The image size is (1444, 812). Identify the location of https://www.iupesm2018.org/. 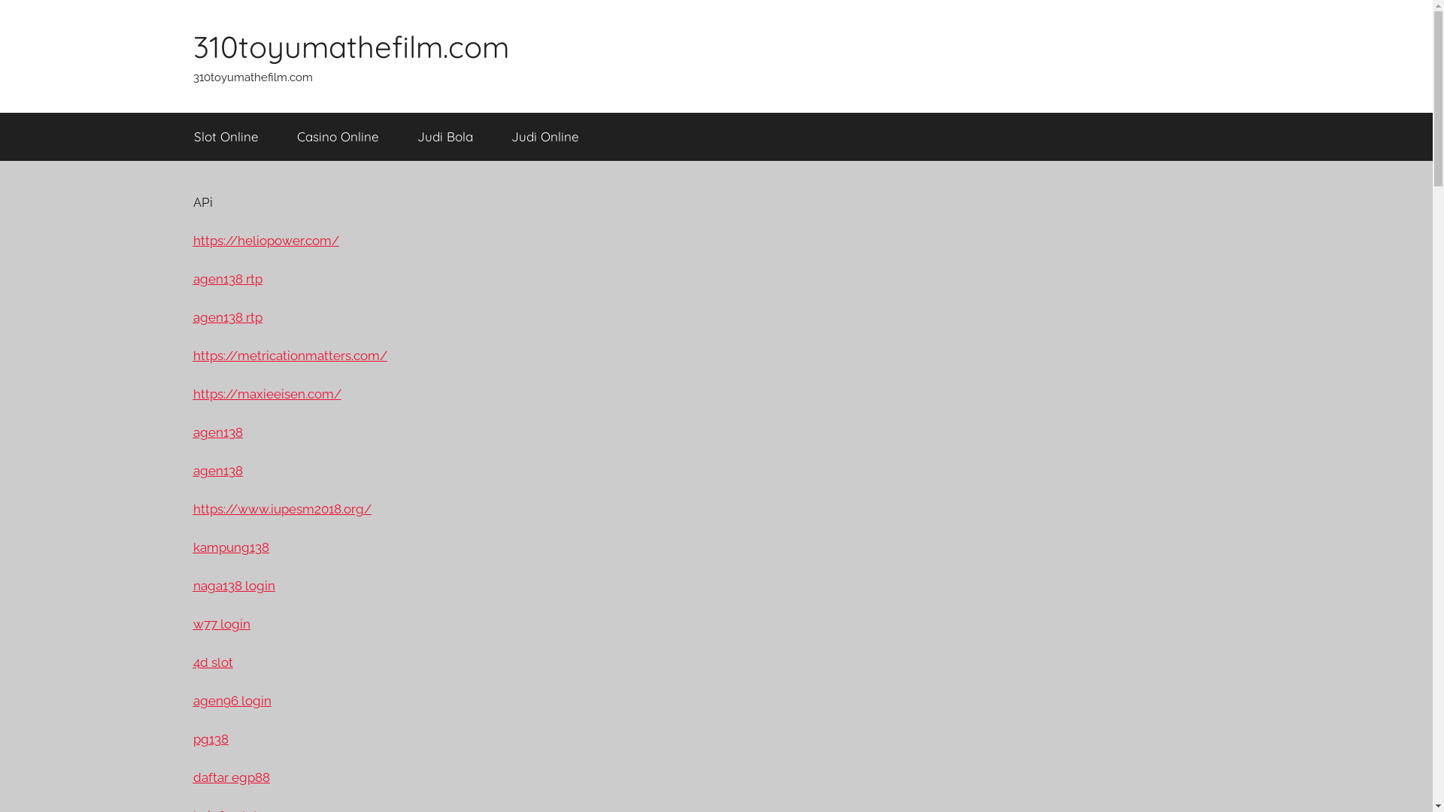
(281, 509).